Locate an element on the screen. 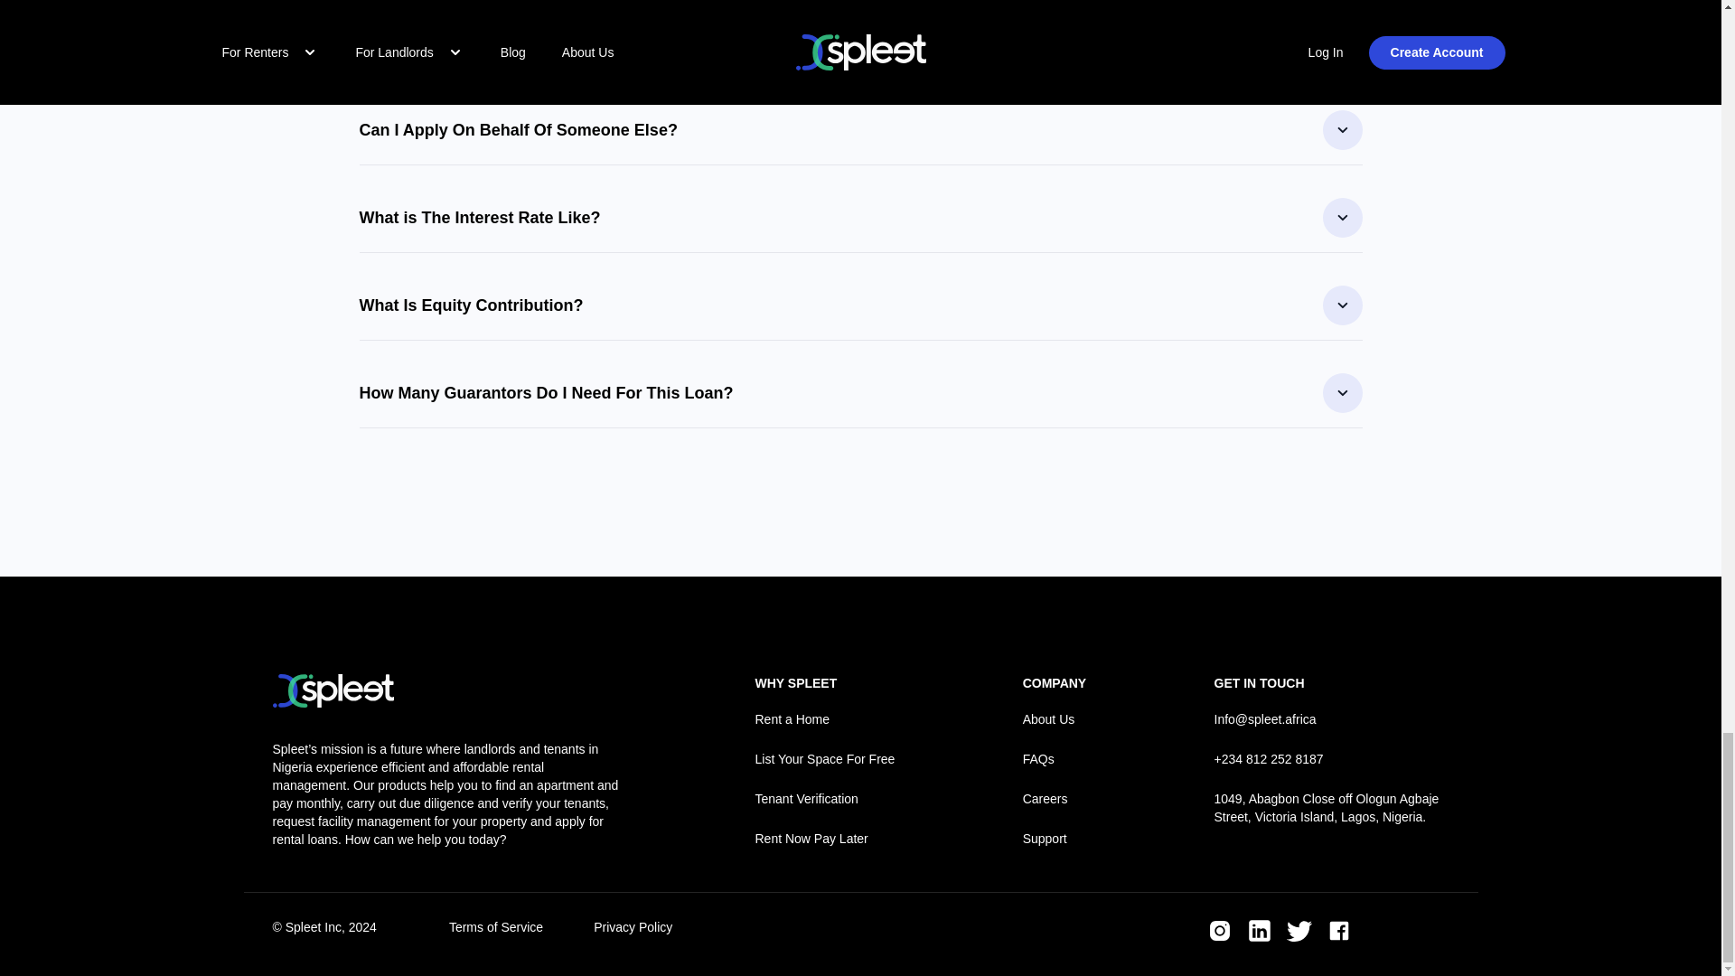  Rent a Home is located at coordinates (824, 719).